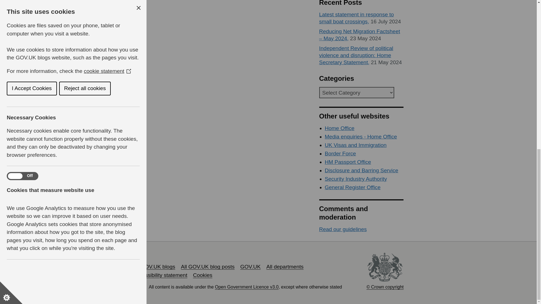  I want to click on General Register Office, so click(352, 187).